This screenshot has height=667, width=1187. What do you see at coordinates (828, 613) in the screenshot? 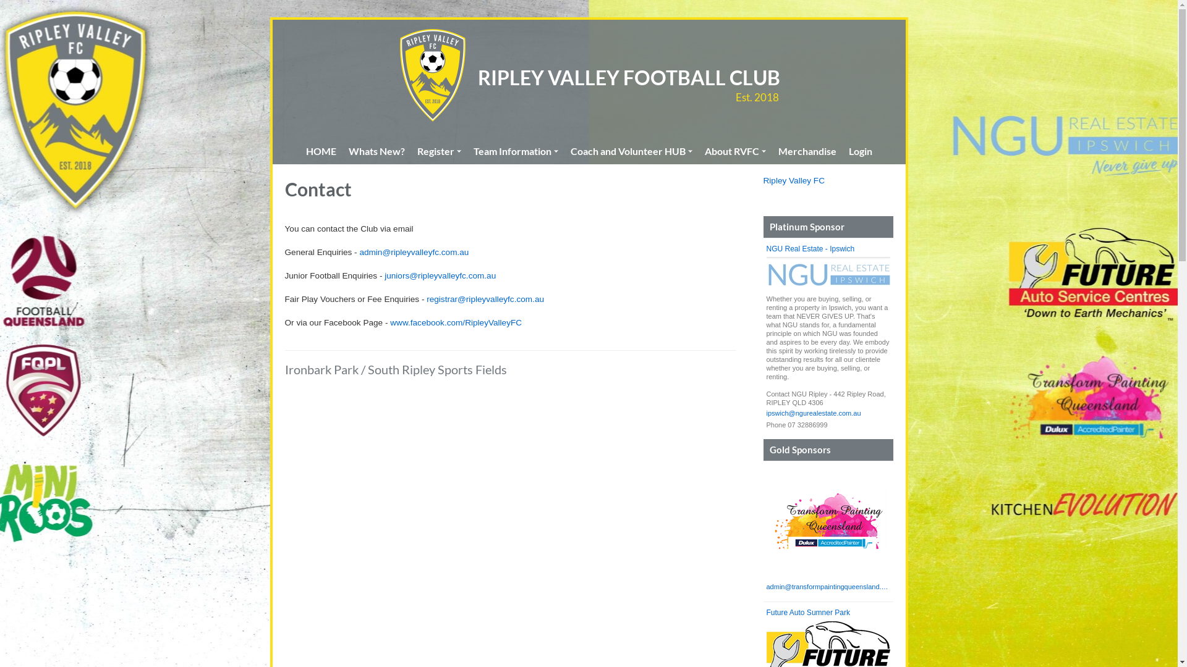
I see `Future Auto Sumner Park` at bounding box center [828, 613].